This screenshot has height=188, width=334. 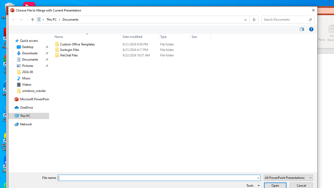 I want to click on Up band toolbar, so click(x=32, y=20).